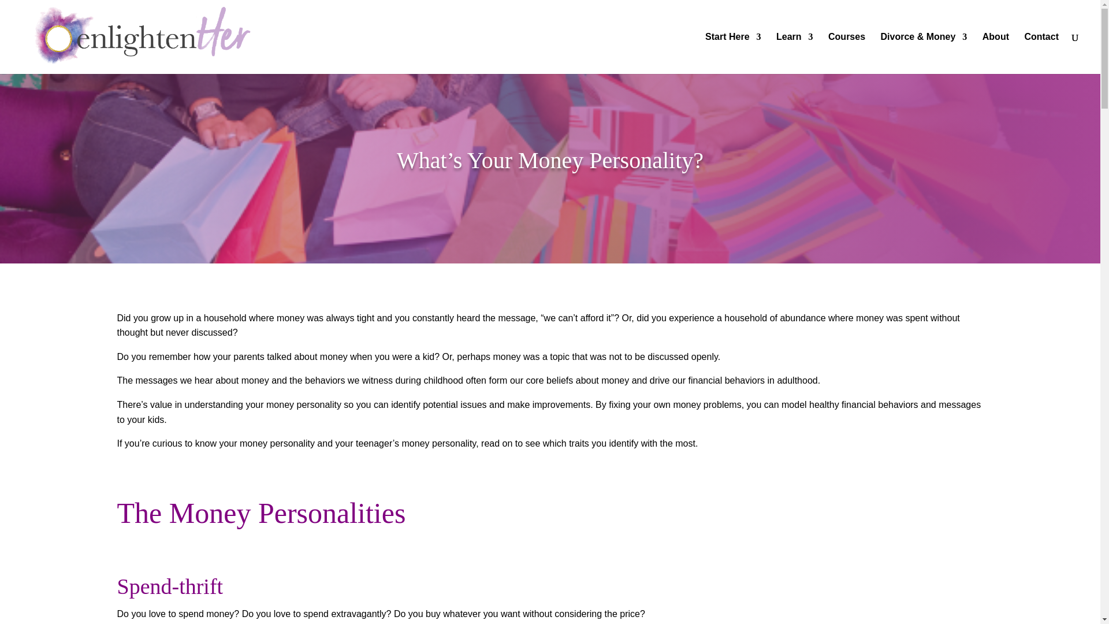 The image size is (1109, 624). I want to click on Start Here, so click(733, 53).